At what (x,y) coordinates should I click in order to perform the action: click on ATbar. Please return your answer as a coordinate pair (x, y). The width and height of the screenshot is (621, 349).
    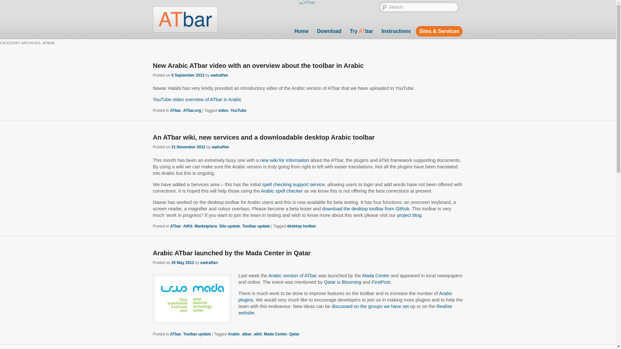
    Looking at the image, I should click on (176, 110).